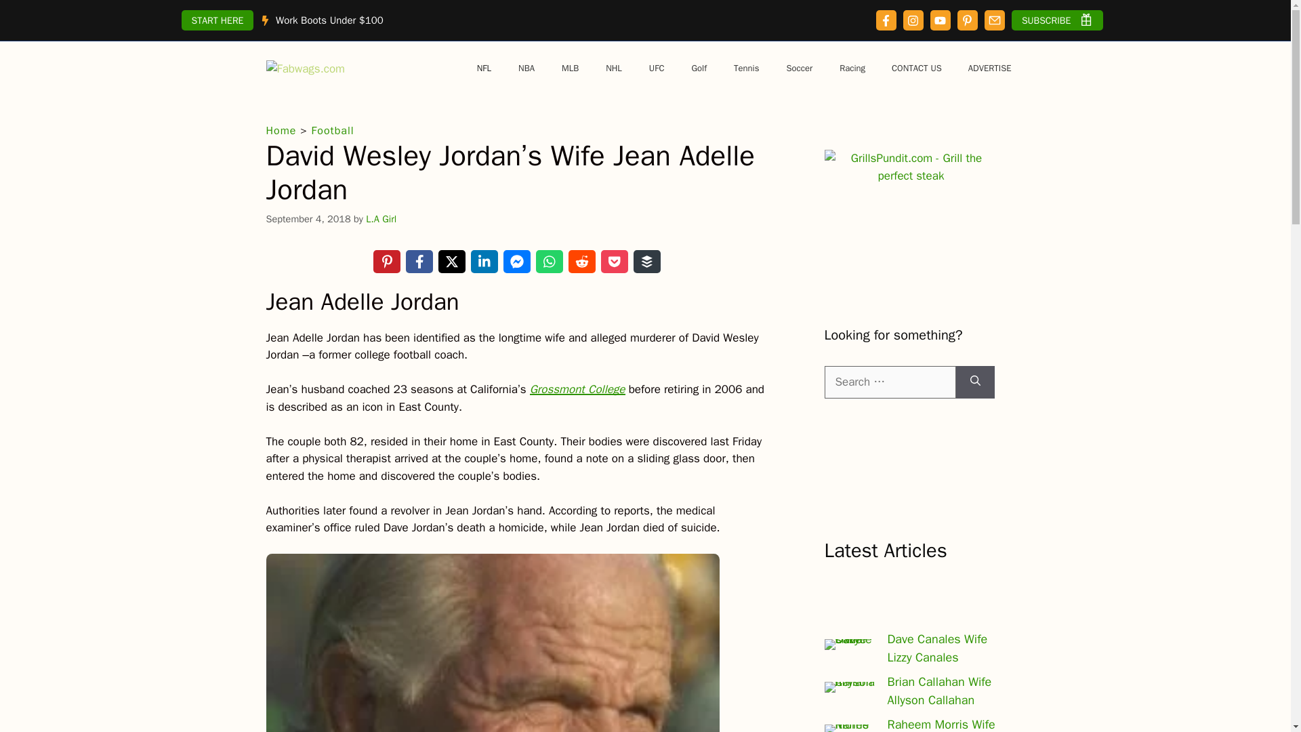 The width and height of the screenshot is (1301, 732). What do you see at coordinates (569, 68) in the screenshot?
I see `MLB` at bounding box center [569, 68].